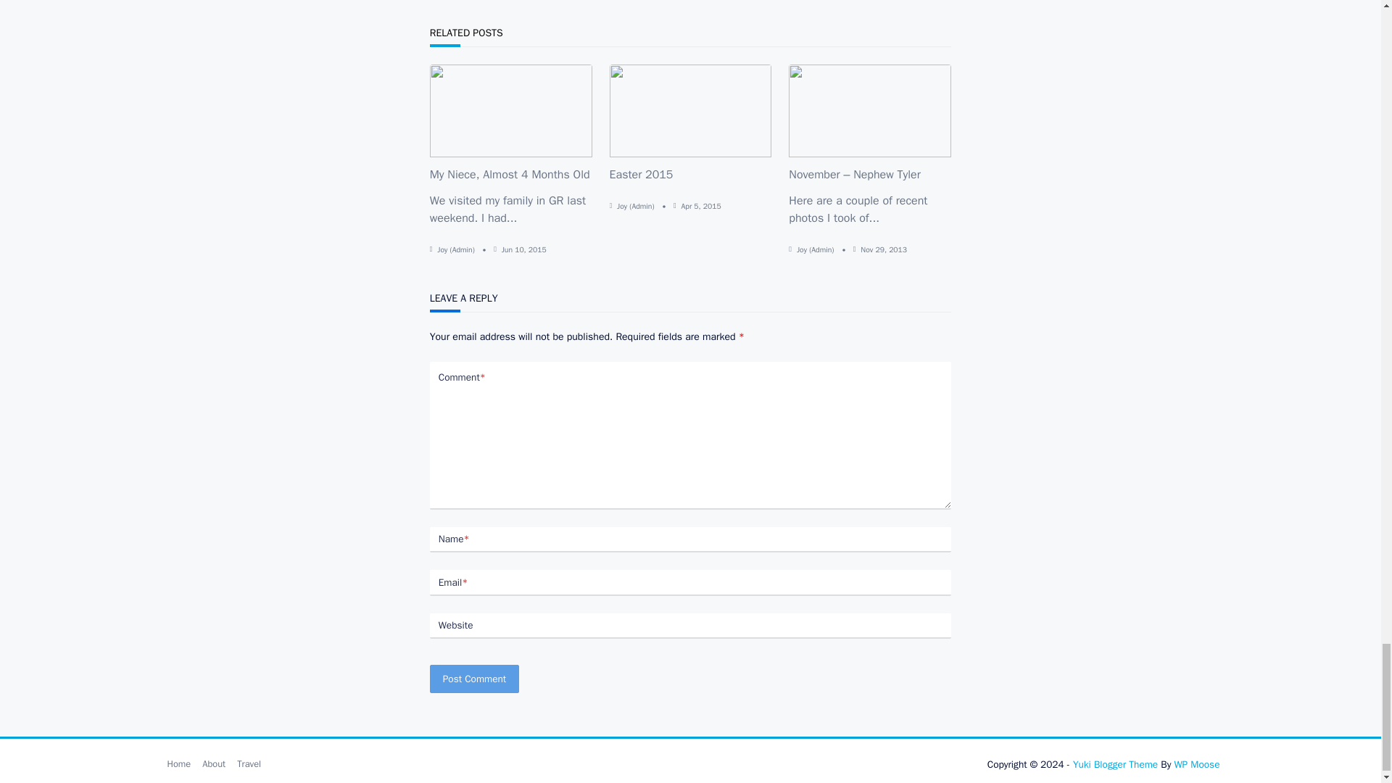  I want to click on Jun 10, 2015, so click(523, 249).